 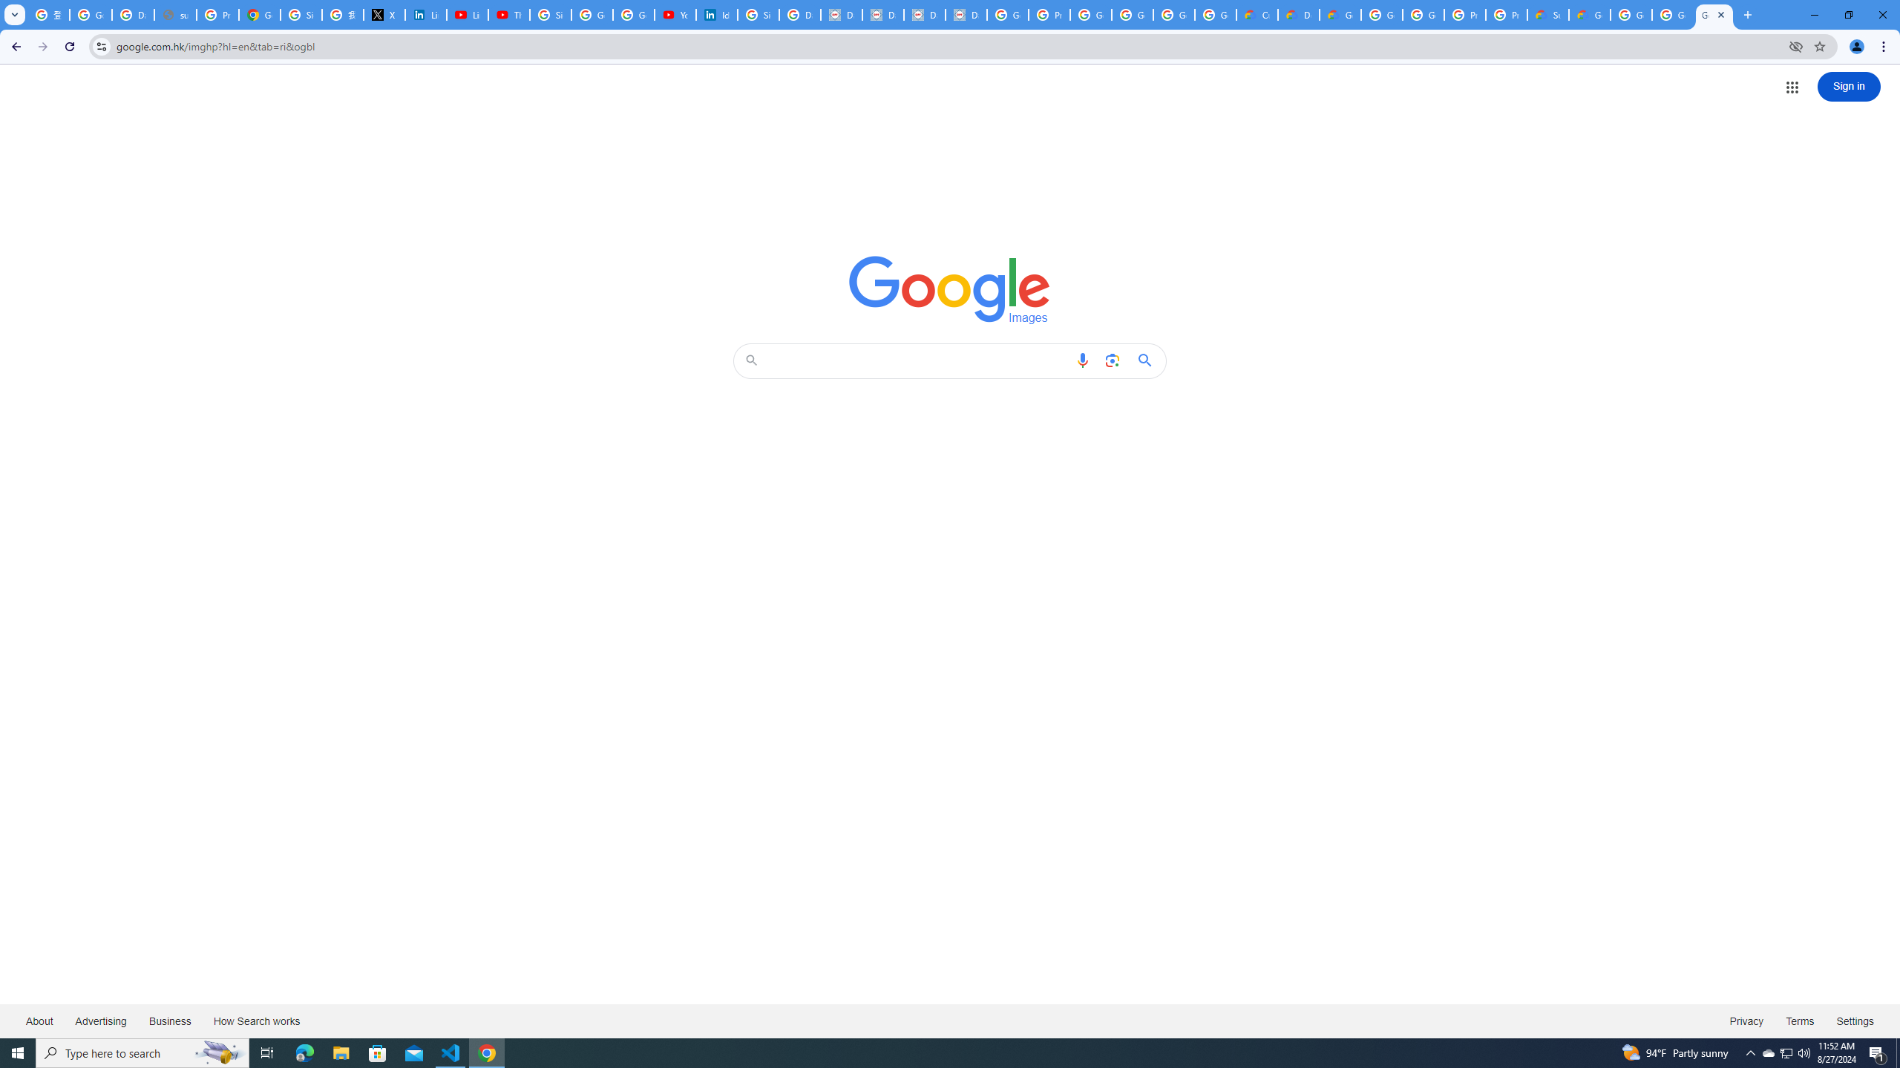 I want to click on Sign in - Google Accounts, so click(x=550, y=15).